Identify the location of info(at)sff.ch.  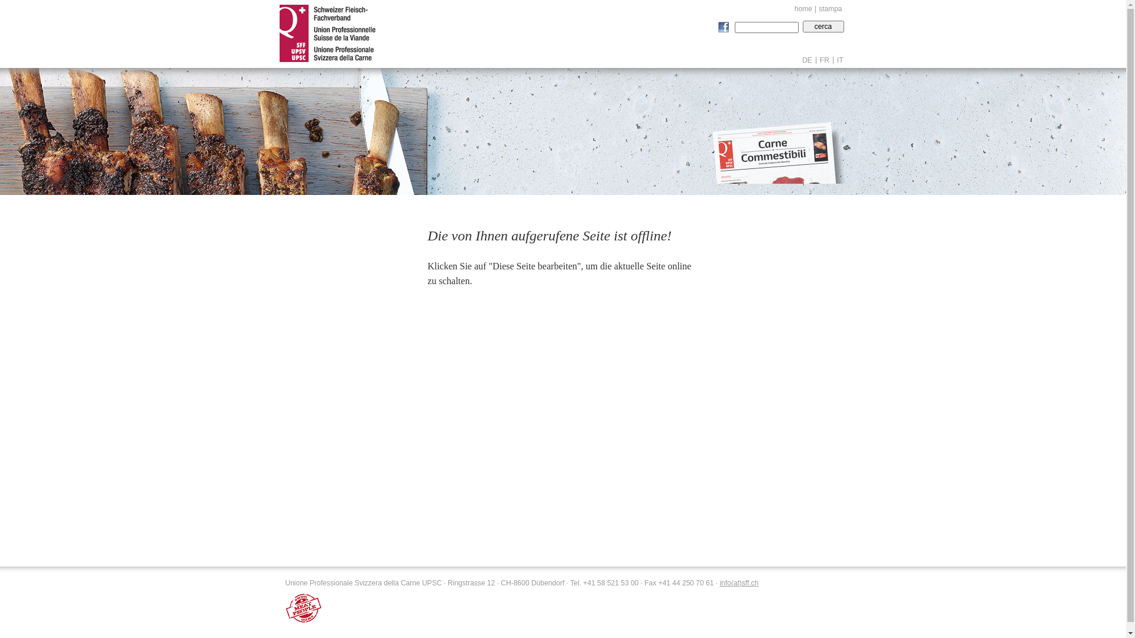
(739, 583).